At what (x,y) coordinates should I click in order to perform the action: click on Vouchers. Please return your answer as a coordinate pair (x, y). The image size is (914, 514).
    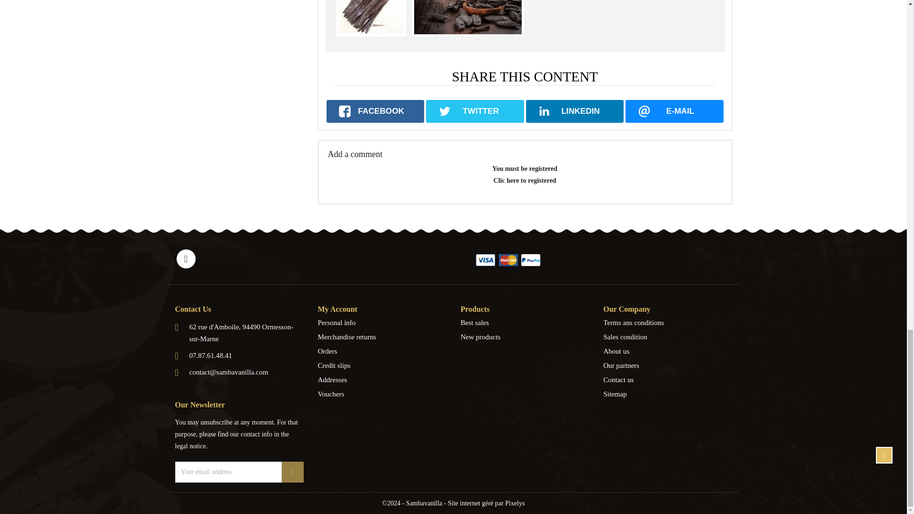
    Looking at the image, I should click on (382, 394).